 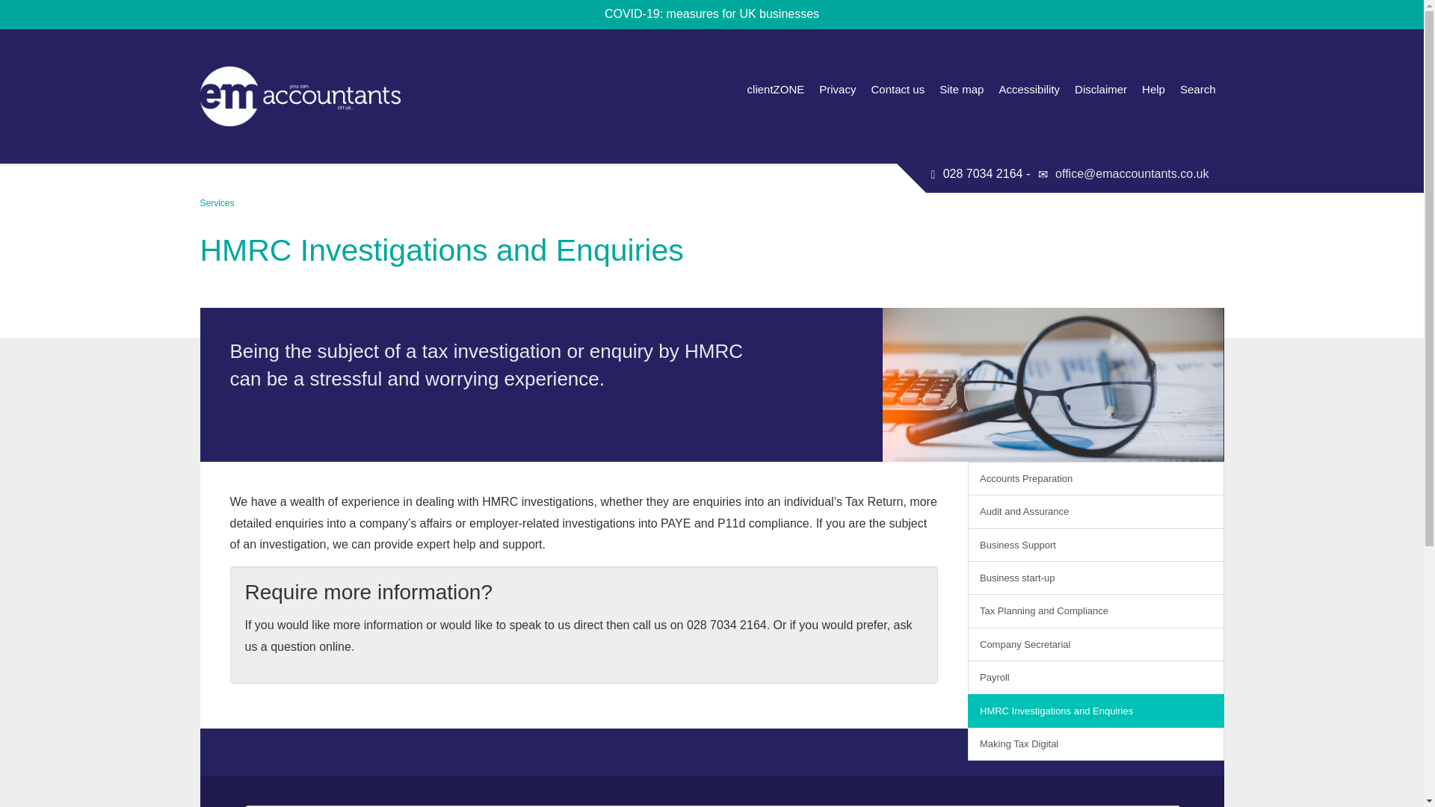 I want to click on HMRC Investigations and Enquiries, so click(x=1096, y=710).